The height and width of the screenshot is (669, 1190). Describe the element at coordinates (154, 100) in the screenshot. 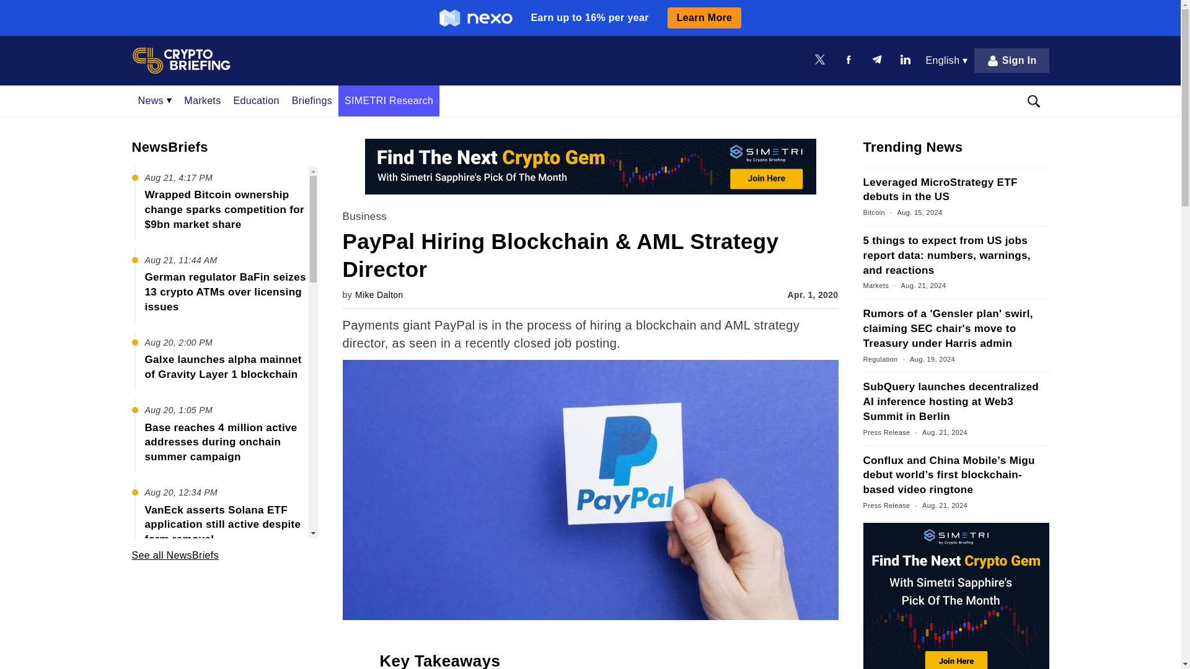

I see `News` at that location.